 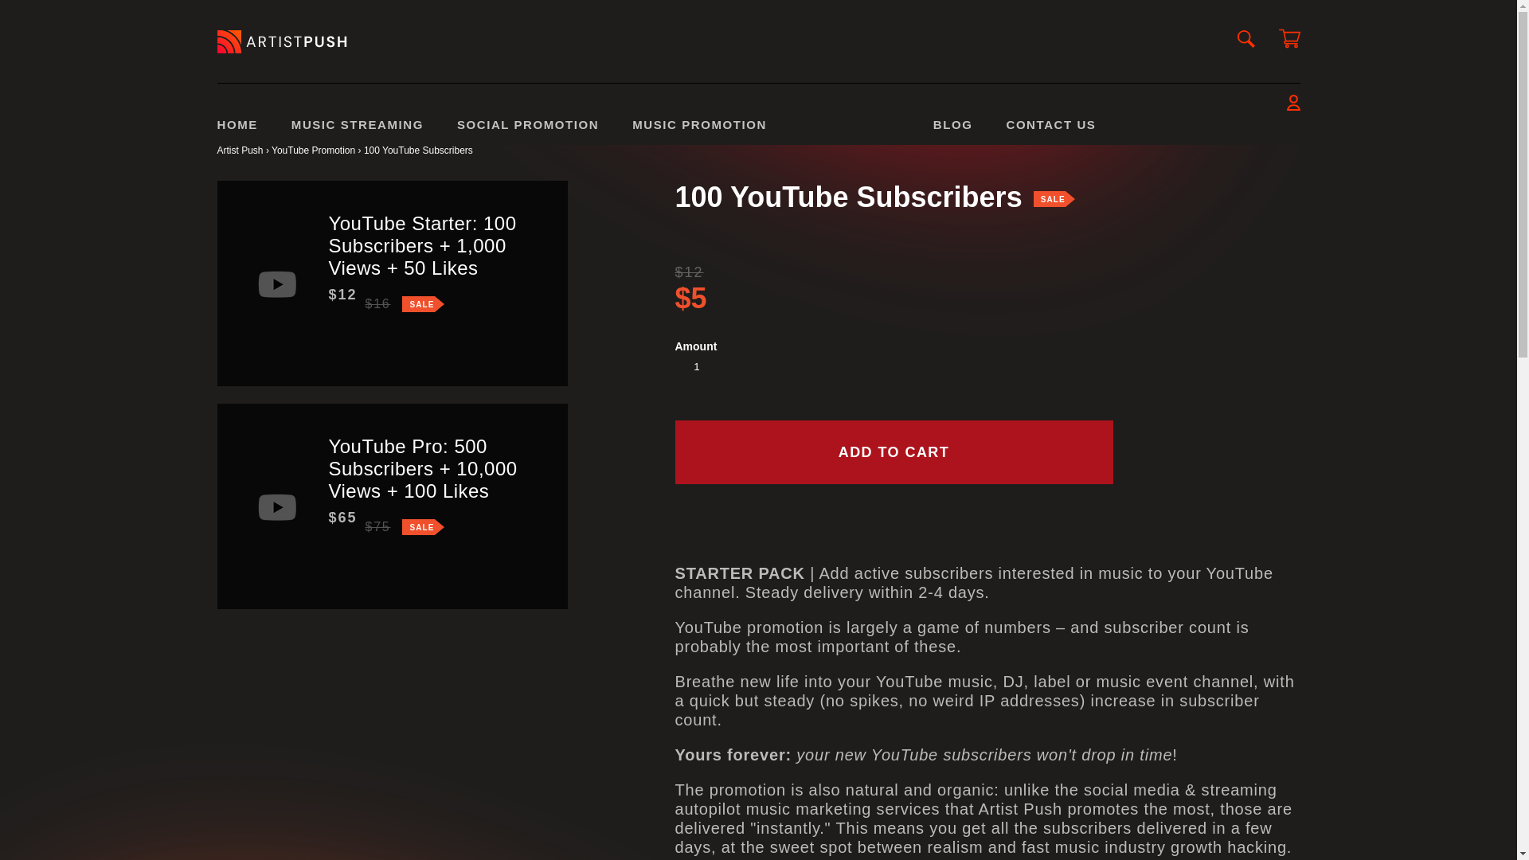 I want to click on ADD TO CART, so click(x=894, y=452).